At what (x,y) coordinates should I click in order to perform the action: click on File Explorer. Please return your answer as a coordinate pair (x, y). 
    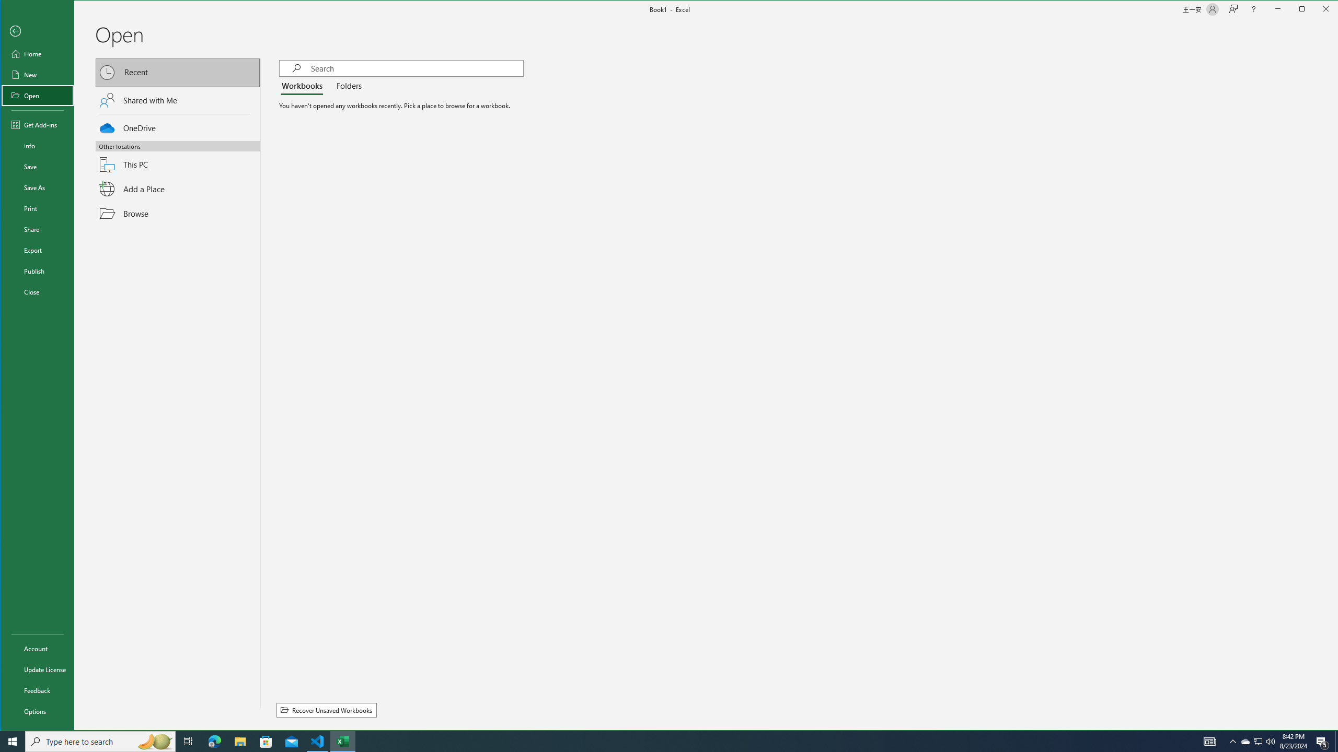
    Looking at the image, I should click on (240, 742).